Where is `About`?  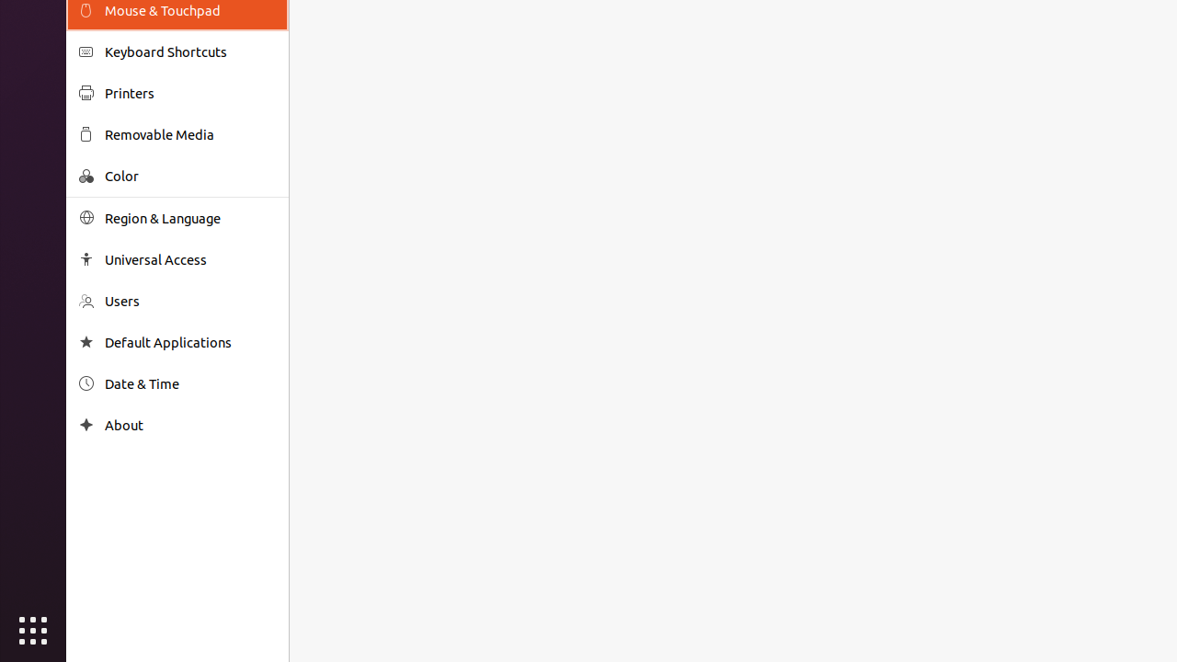
About is located at coordinates (86, 425).